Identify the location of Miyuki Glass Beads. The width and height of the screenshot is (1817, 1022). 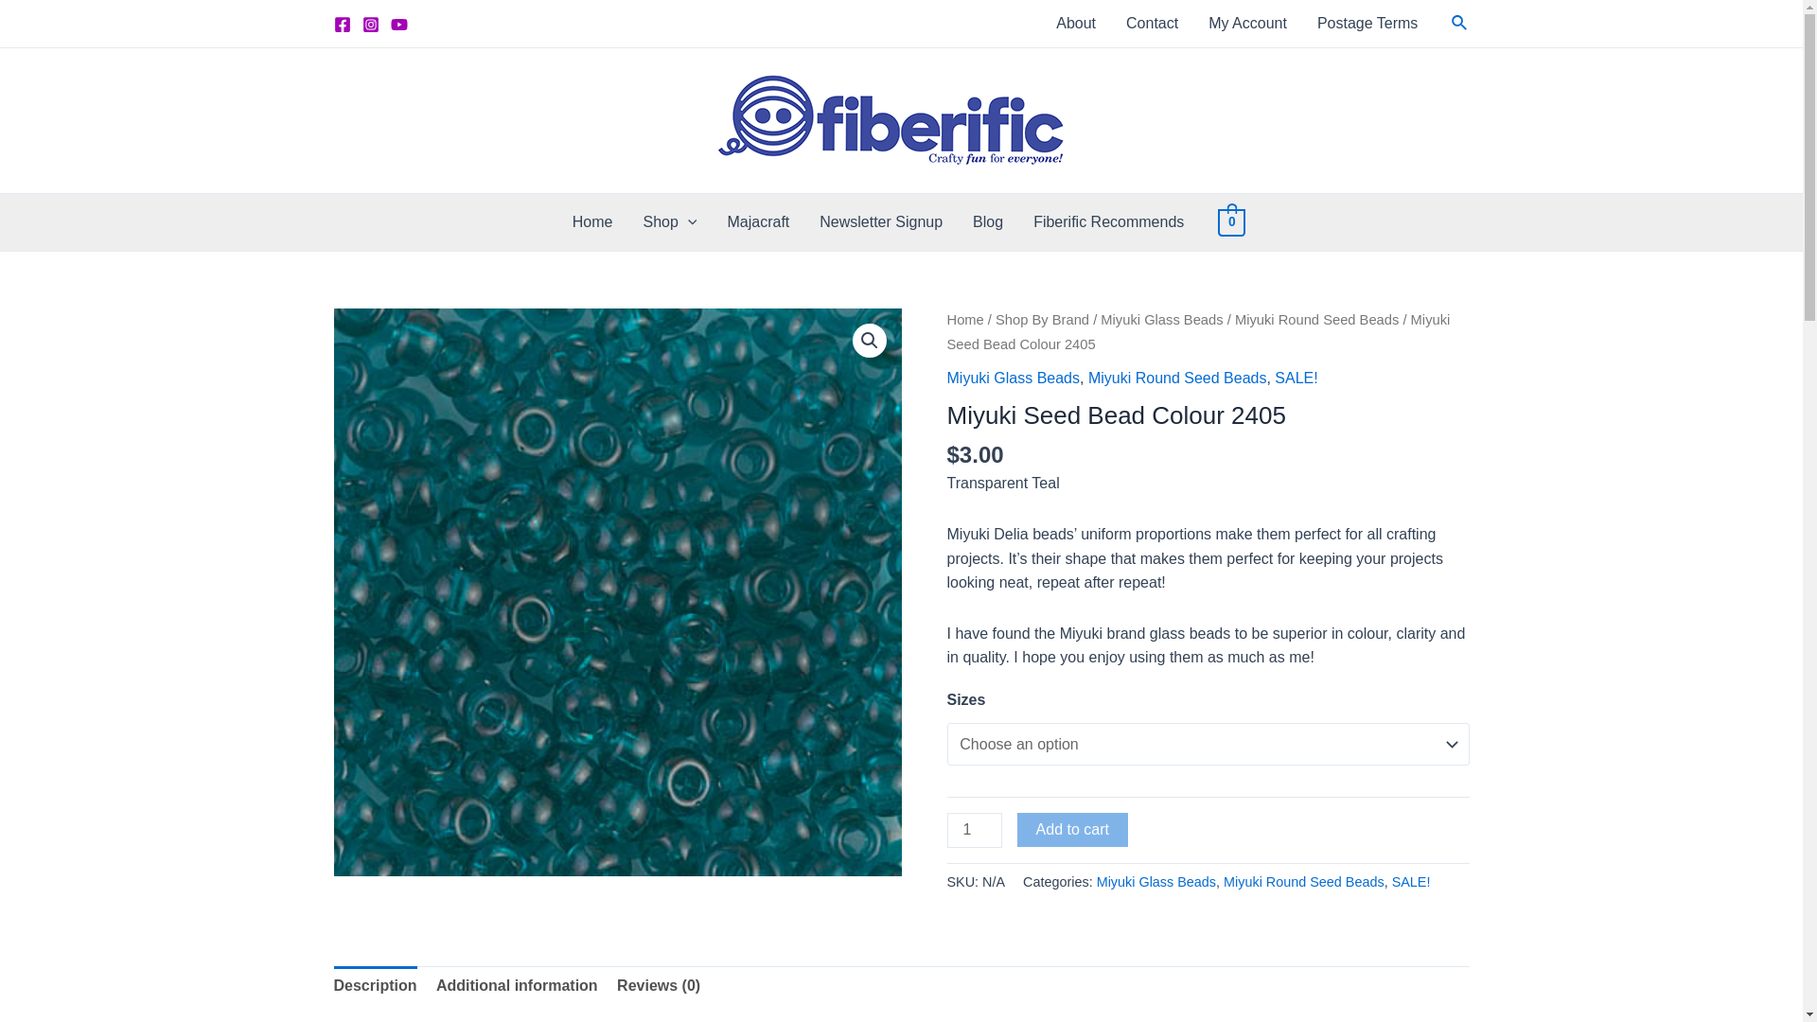
(1162, 320).